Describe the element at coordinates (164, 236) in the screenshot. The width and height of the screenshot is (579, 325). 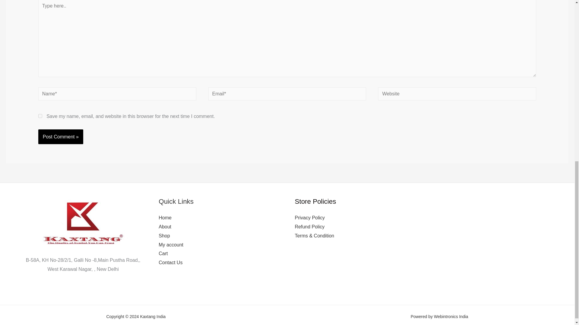
I see `Shop` at that location.